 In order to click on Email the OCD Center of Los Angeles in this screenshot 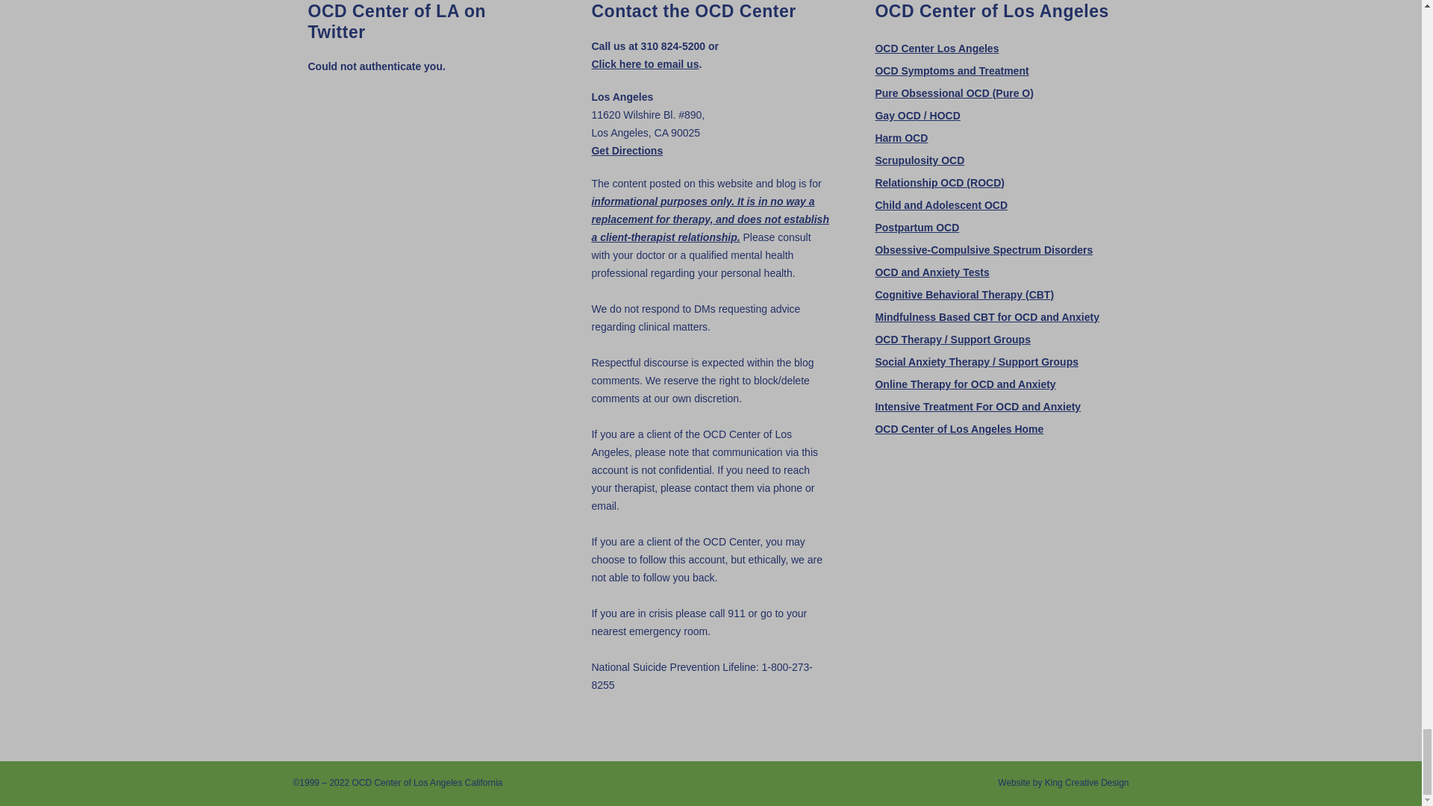, I will do `click(645, 63)`.